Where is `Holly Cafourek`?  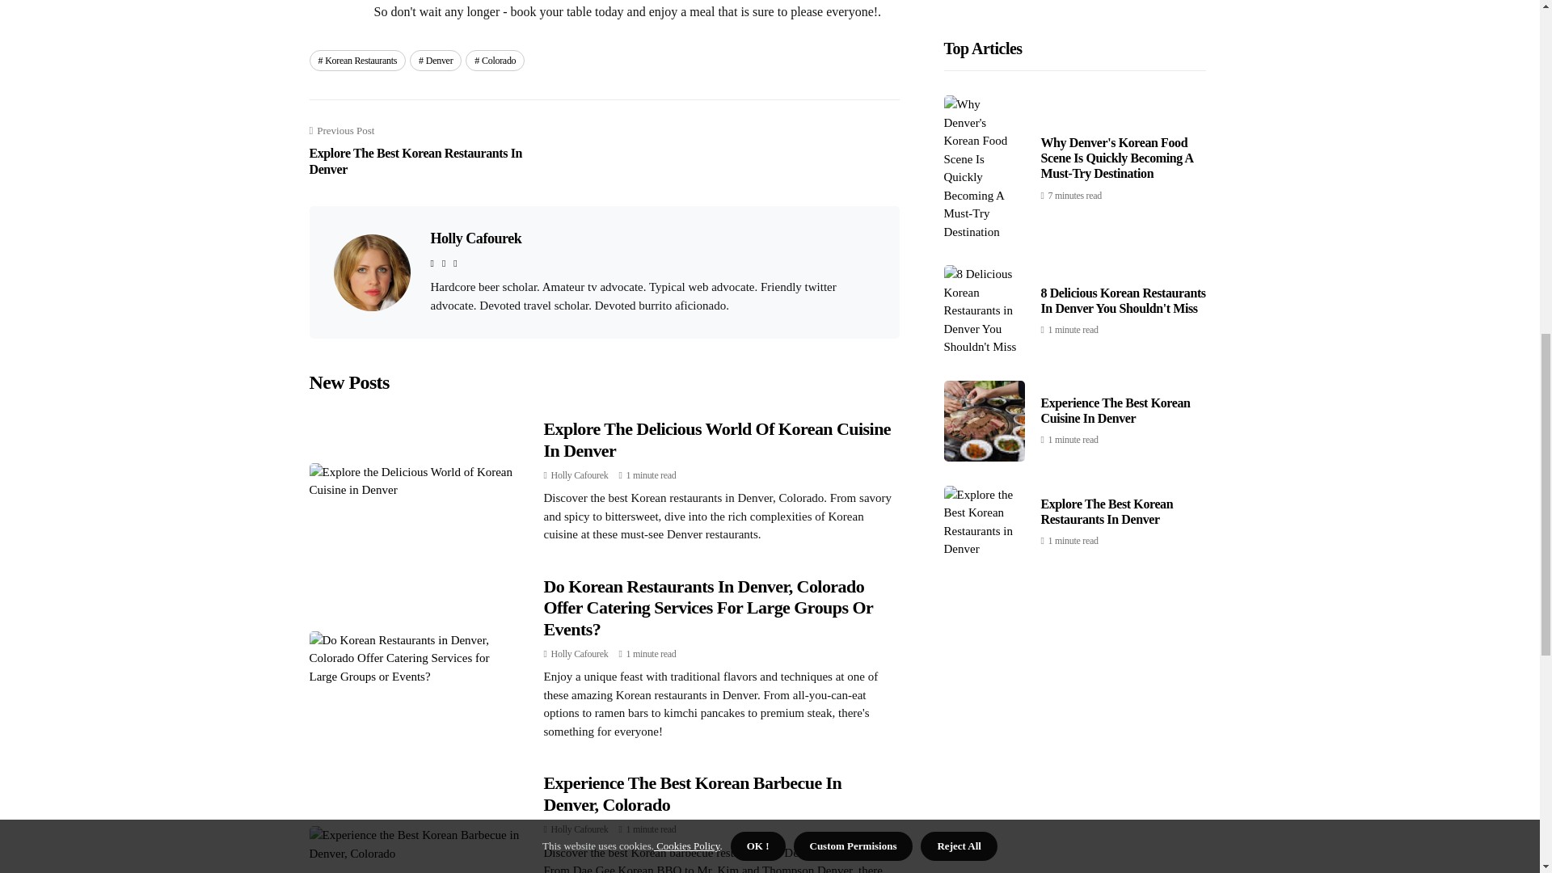
Holly Cafourek is located at coordinates (579, 654).